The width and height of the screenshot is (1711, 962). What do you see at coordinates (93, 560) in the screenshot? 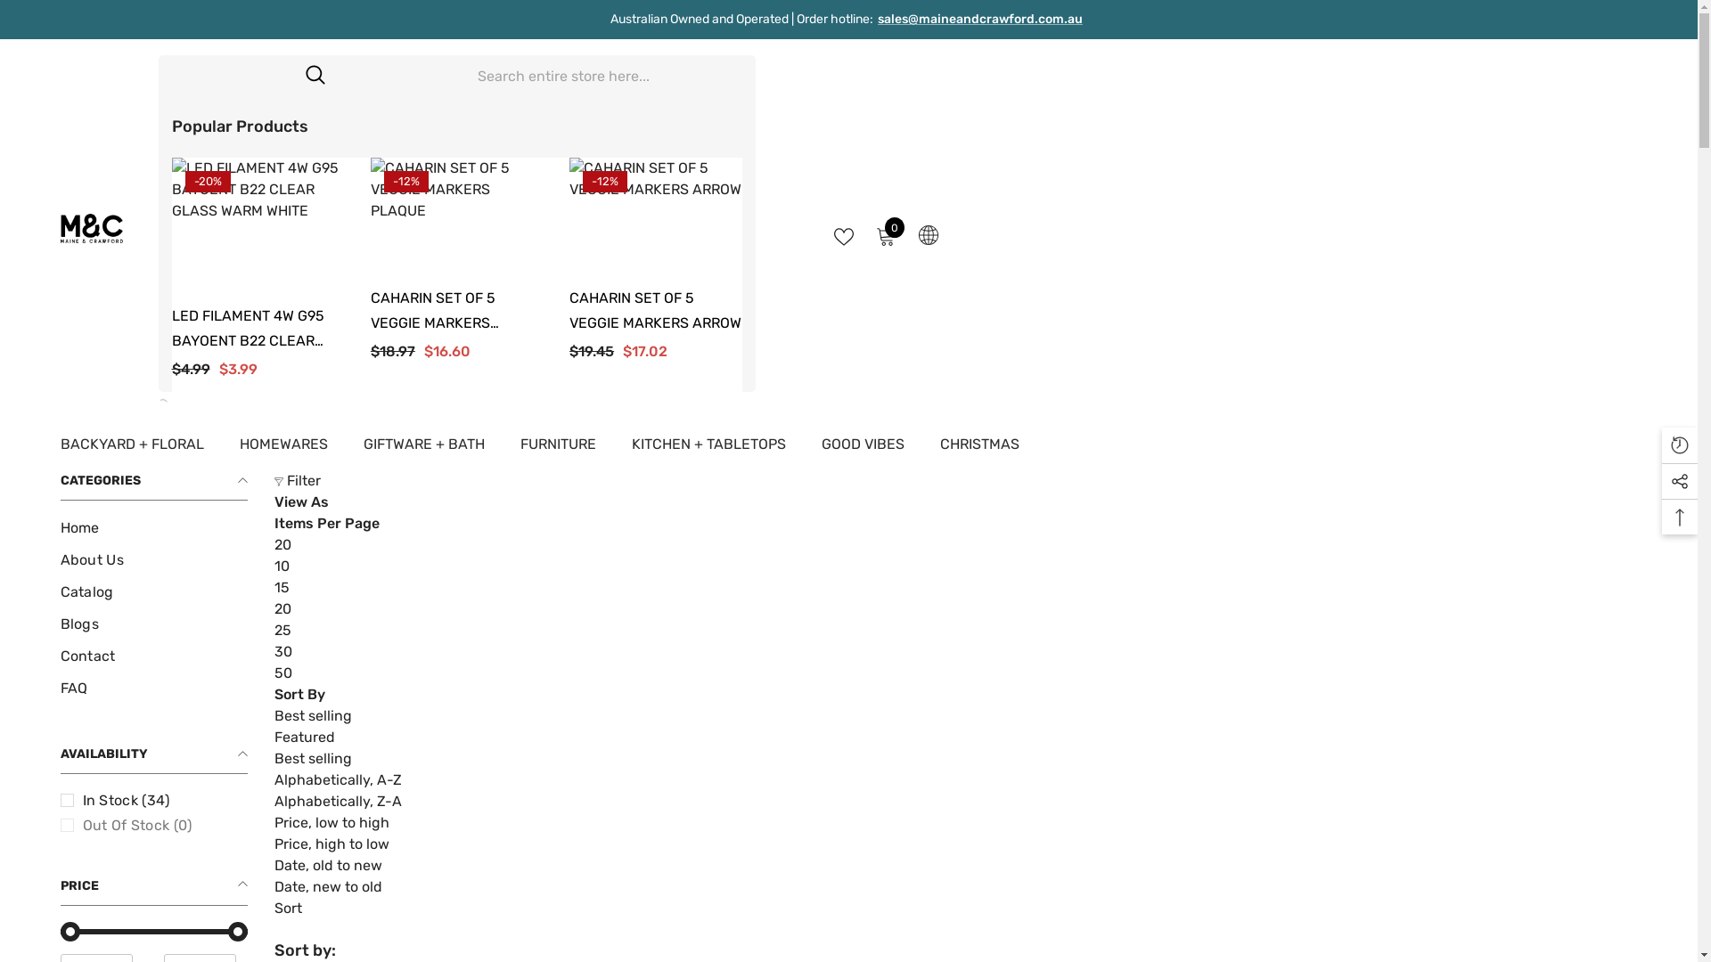
I see `About Us` at bounding box center [93, 560].